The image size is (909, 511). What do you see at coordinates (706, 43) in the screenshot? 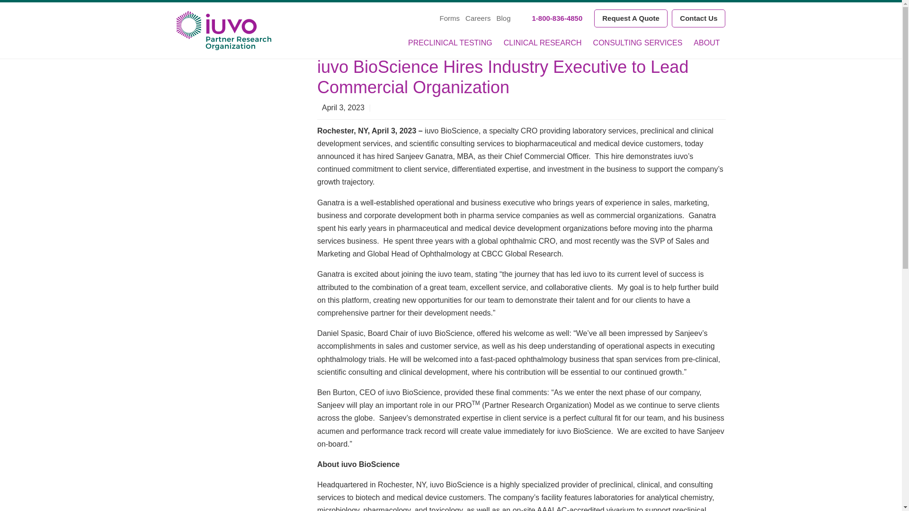
I see `ABOUT` at bounding box center [706, 43].